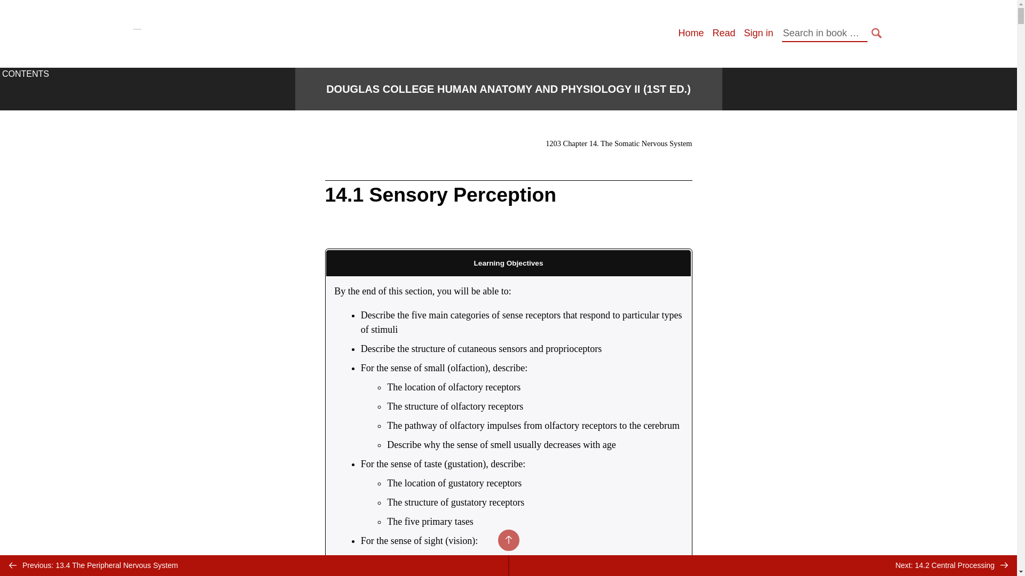 The height and width of the screenshot is (576, 1025). Describe the element at coordinates (254, 565) in the screenshot. I see `Previous: 13.4 The Peripheral Nervous System` at that location.